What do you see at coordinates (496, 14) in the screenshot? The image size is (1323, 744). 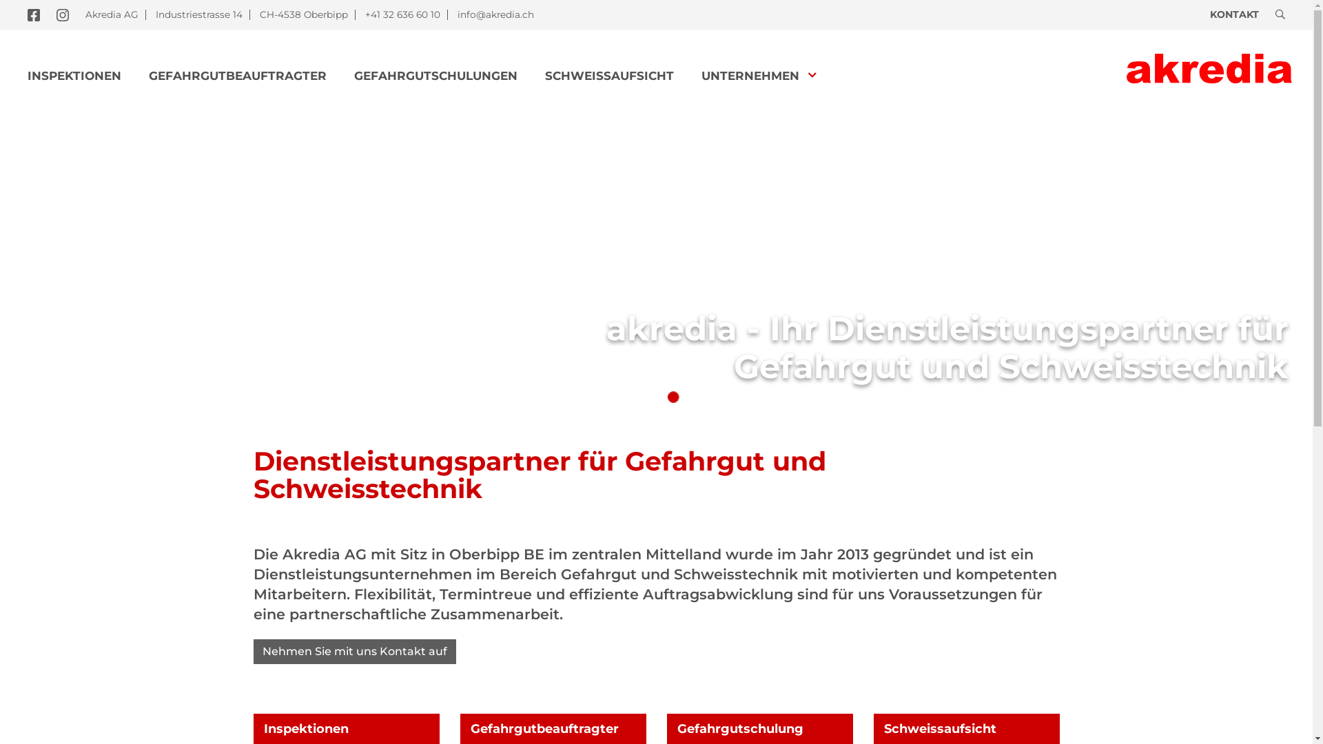 I see `info@akredia.ch` at bounding box center [496, 14].